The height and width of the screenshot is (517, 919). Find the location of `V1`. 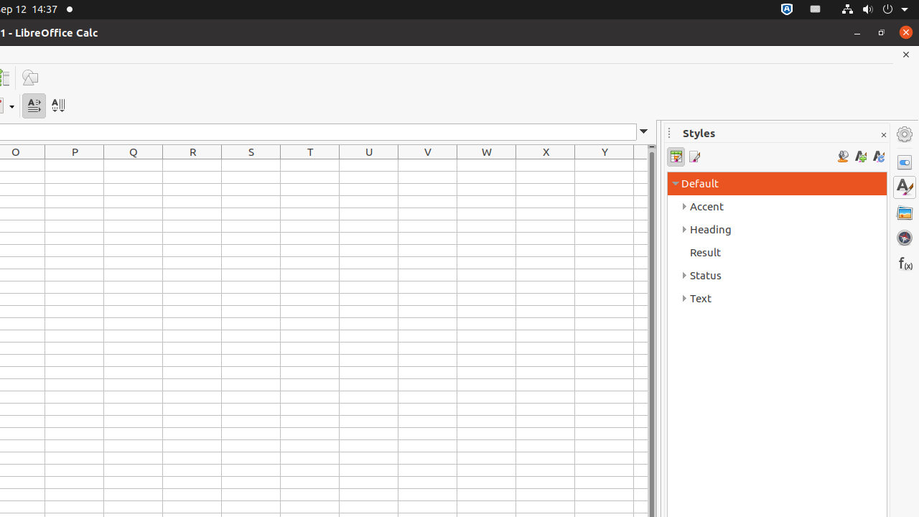

V1 is located at coordinates (428, 165).